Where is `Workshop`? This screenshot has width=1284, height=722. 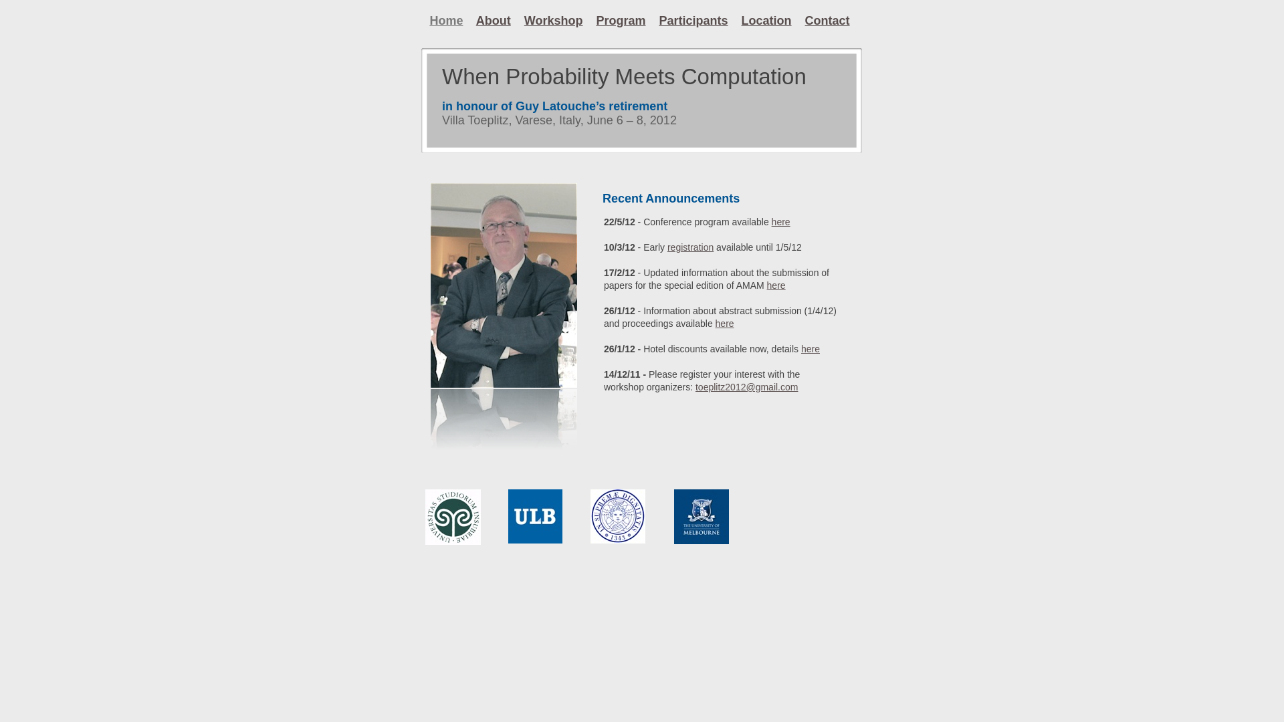 Workshop is located at coordinates (554, 21).